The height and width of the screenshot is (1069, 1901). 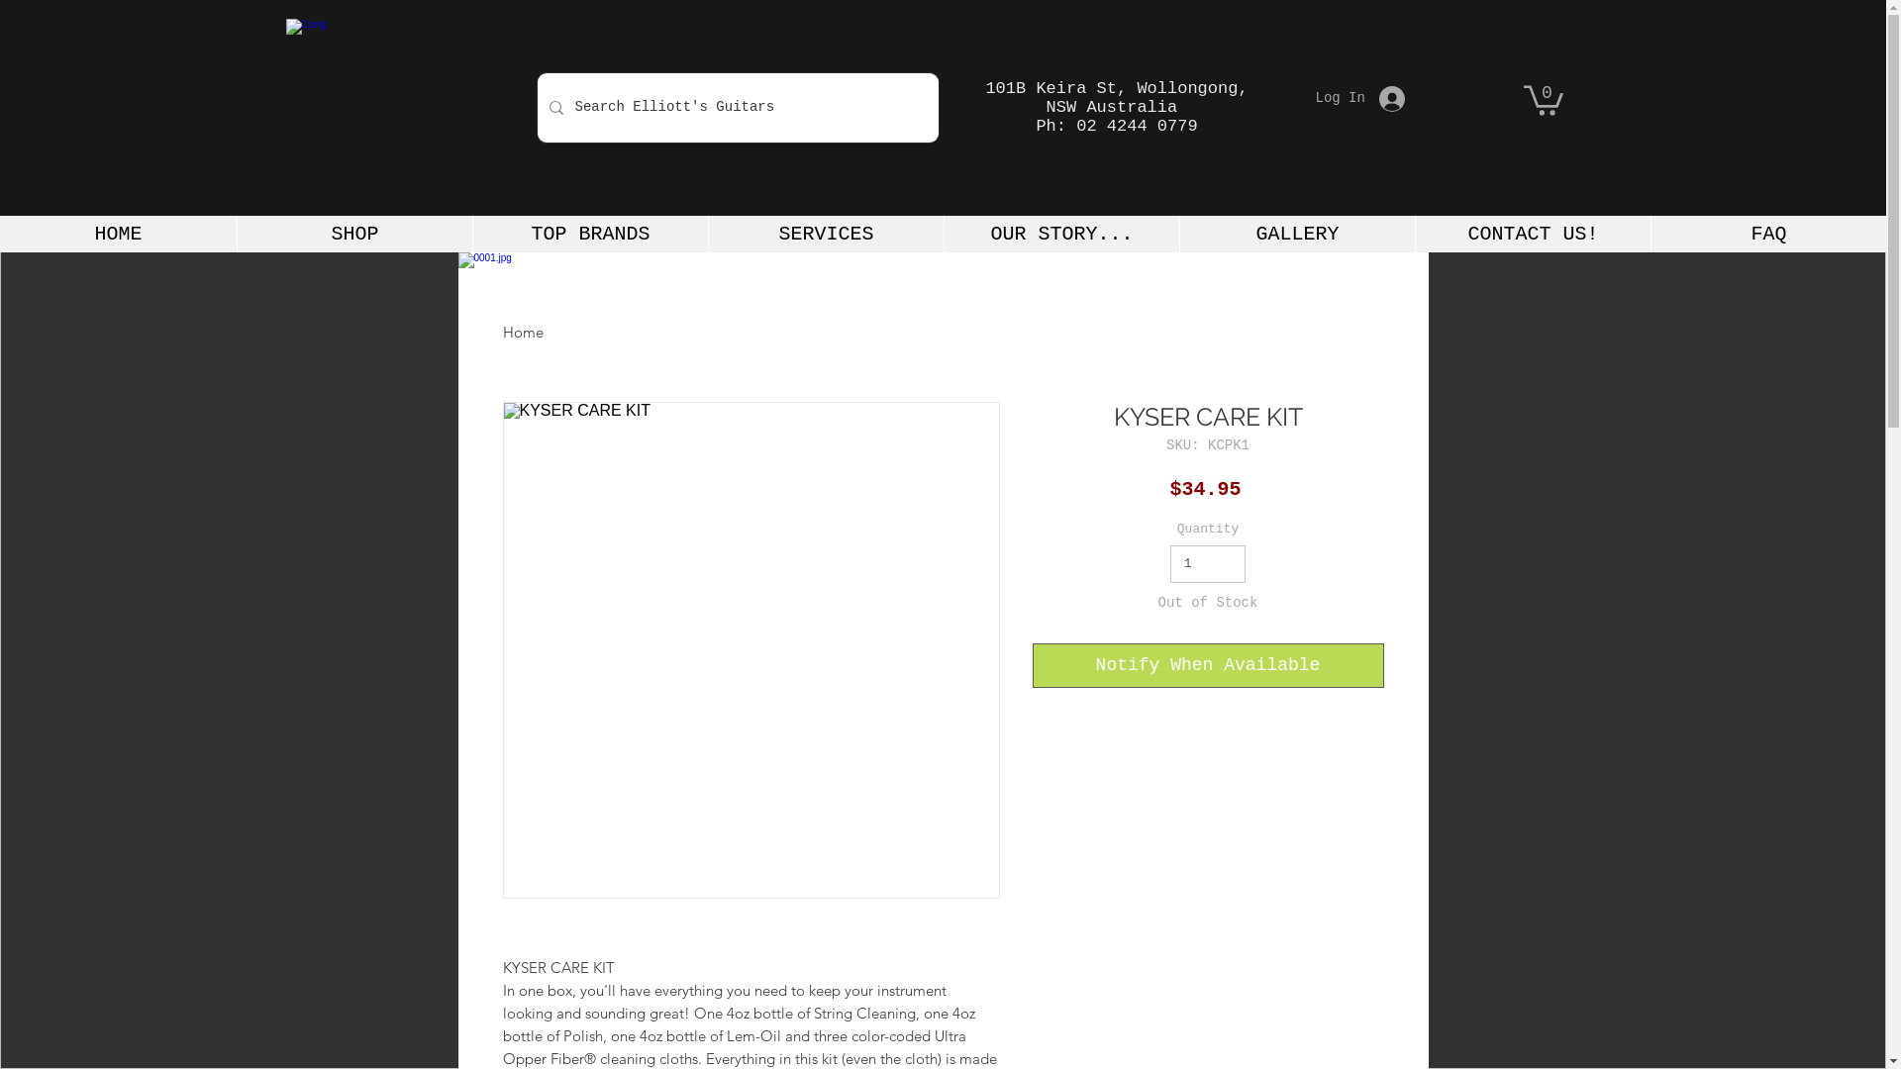 I want to click on GALLERY, so click(x=1297, y=234).